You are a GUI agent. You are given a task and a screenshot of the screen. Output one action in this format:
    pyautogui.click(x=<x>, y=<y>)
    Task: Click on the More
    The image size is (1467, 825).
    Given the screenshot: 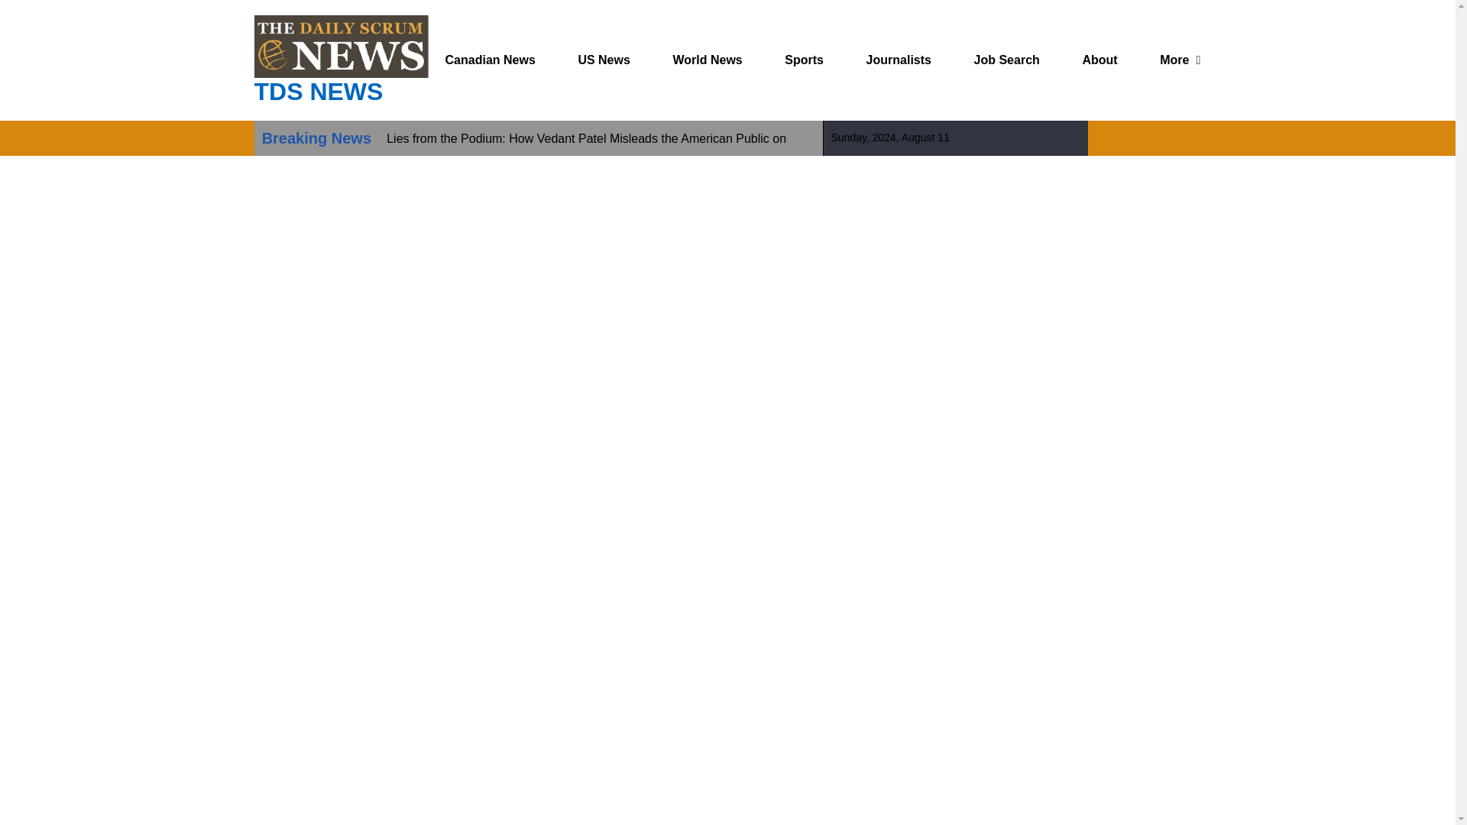 What is the action you would take?
    pyautogui.click(x=1174, y=60)
    